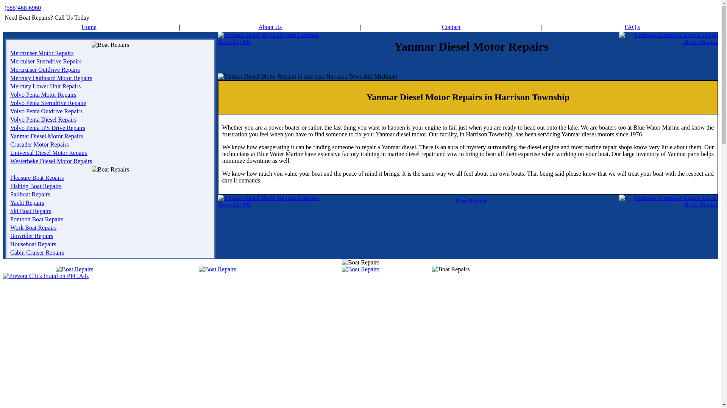 This screenshot has width=727, height=408. What do you see at coordinates (33, 244) in the screenshot?
I see `Houseboat Repairs` at bounding box center [33, 244].